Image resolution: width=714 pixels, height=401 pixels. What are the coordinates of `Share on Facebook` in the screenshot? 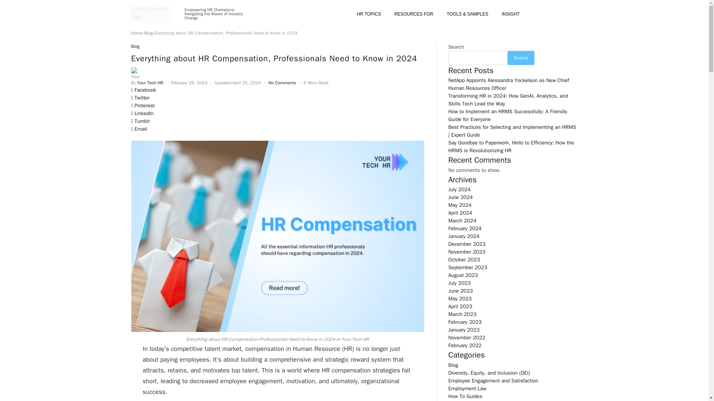 It's located at (277, 91).